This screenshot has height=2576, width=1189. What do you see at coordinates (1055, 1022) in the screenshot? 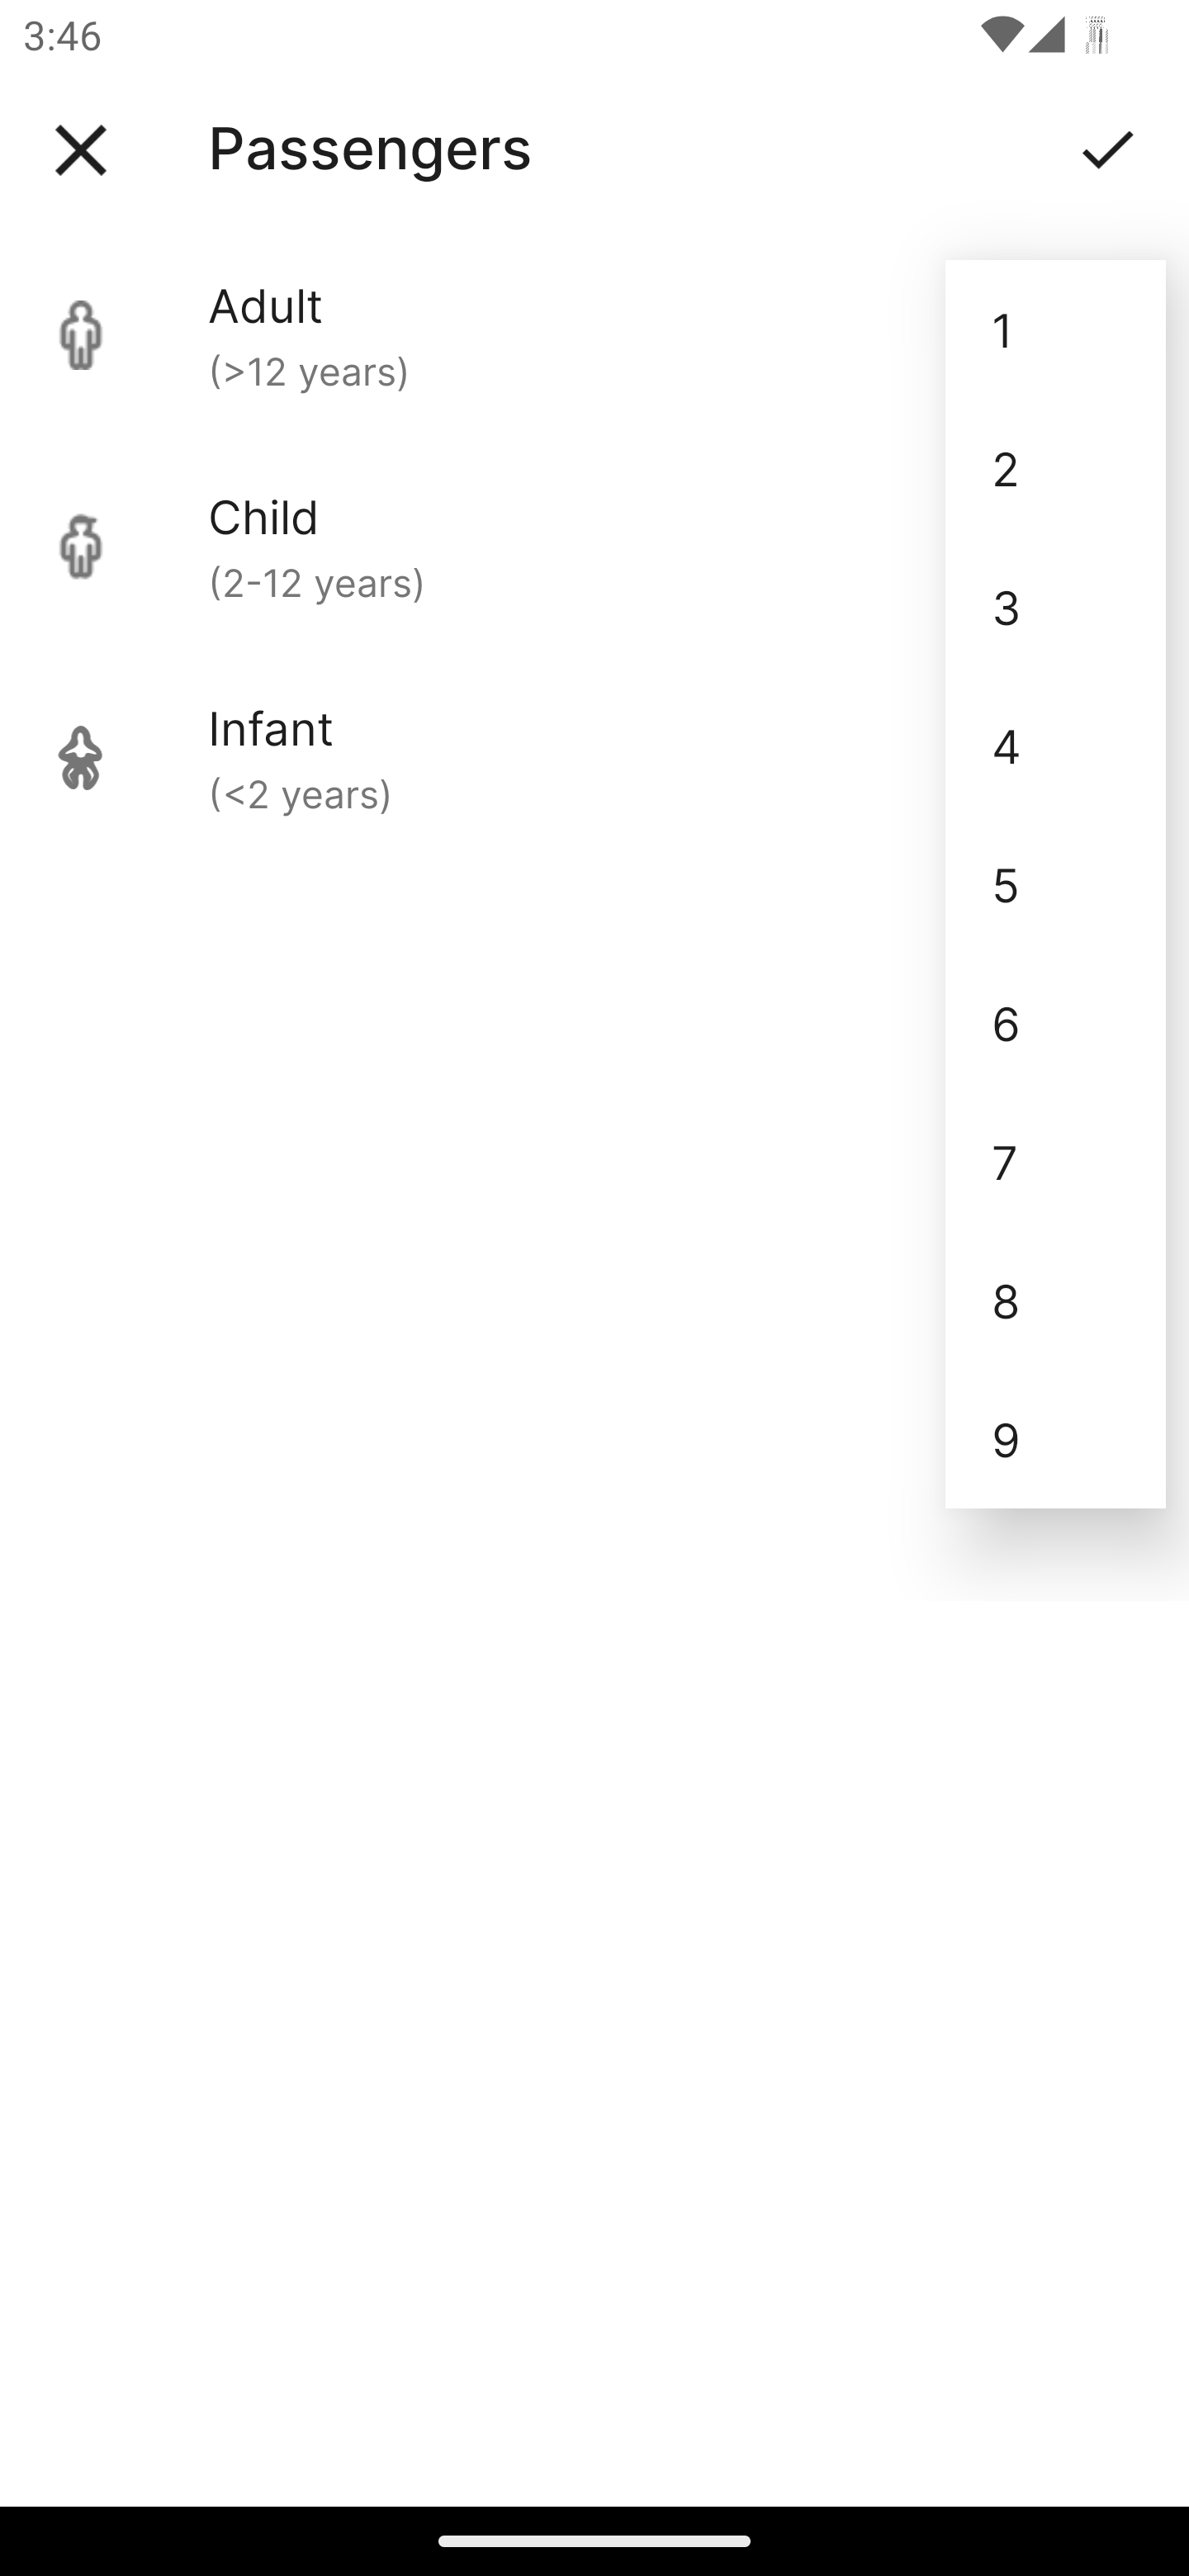
I see `6` at bounding box center [1055, 1022].